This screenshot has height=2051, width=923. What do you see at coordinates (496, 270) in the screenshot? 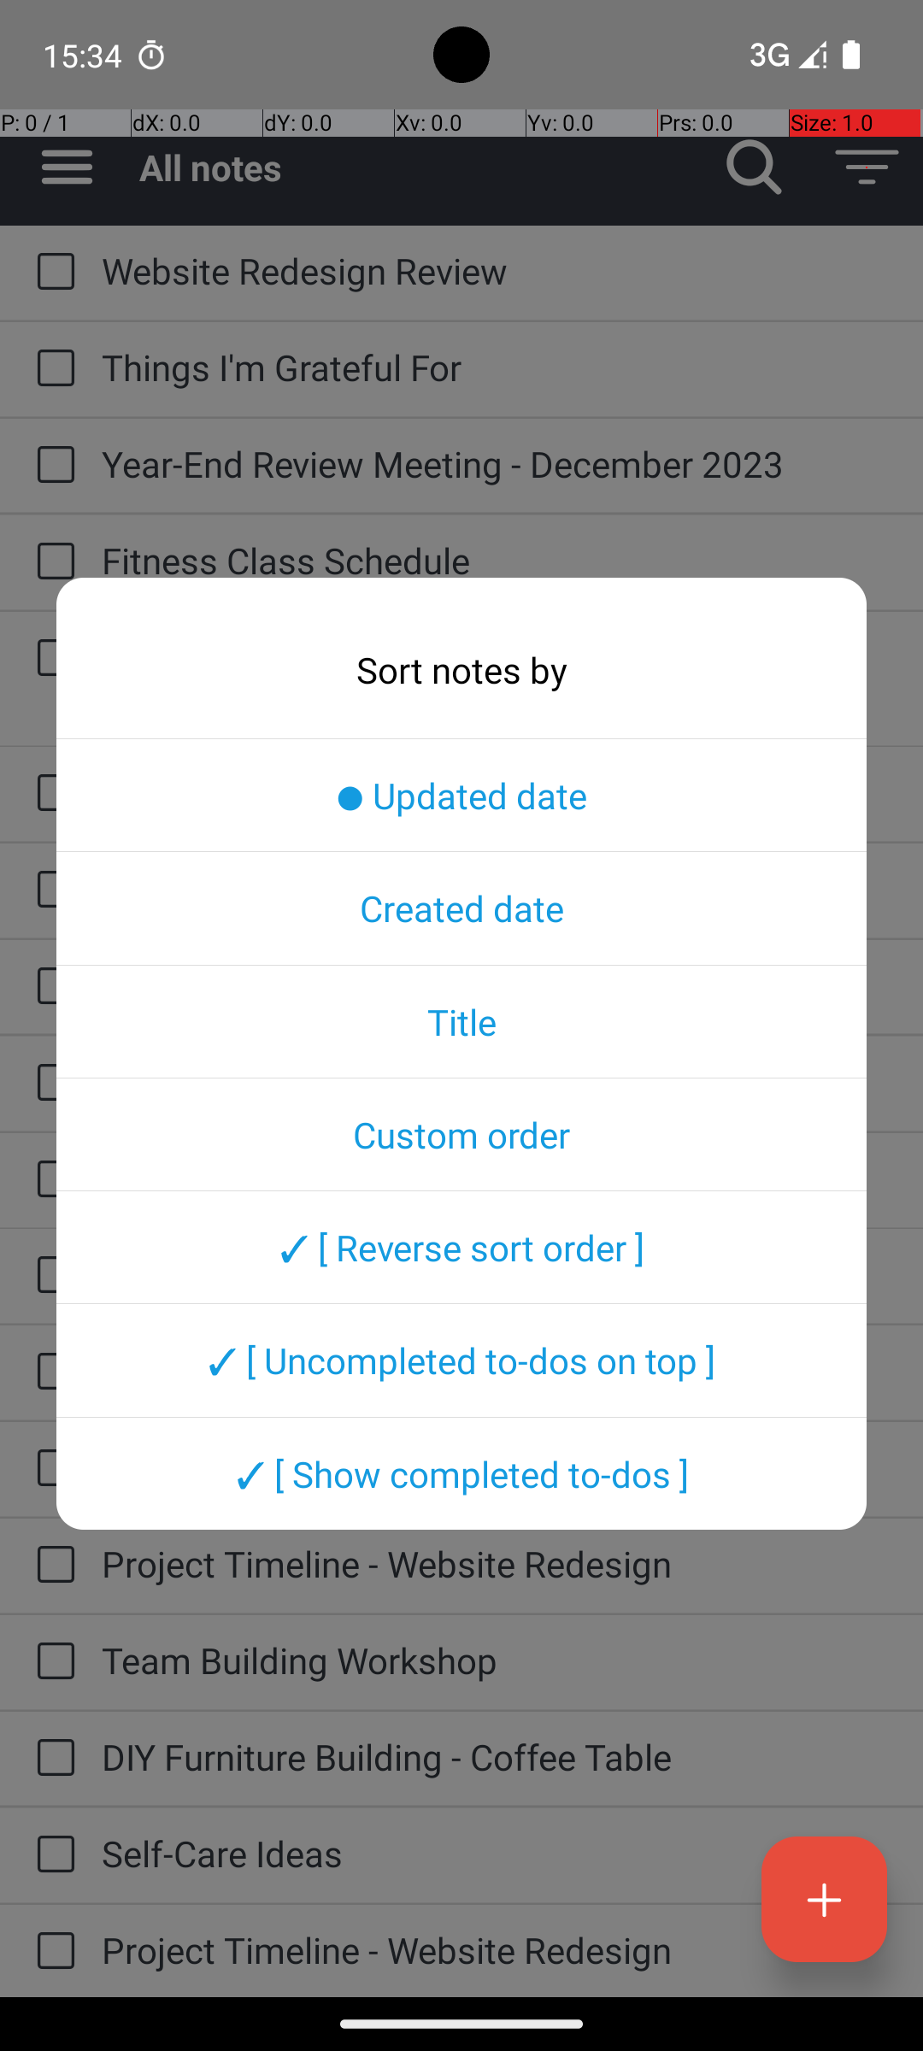
I see `Website Redesign Review` at bounding box center [496, 270].